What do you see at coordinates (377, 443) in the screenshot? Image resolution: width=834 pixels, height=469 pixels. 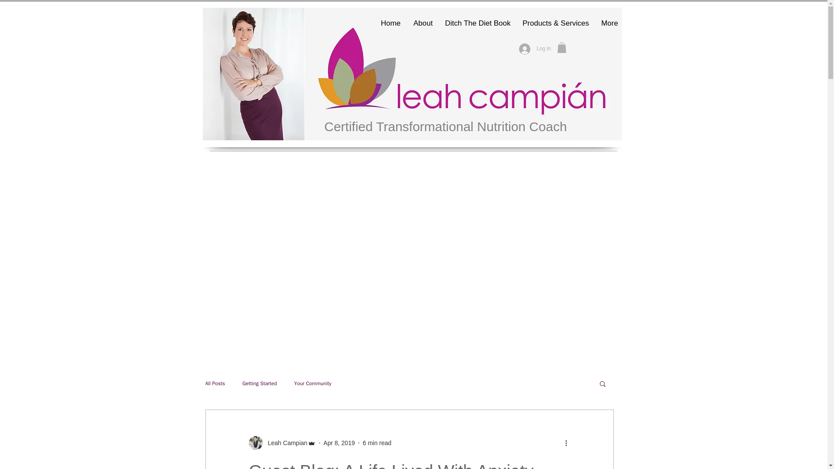 I see `6 min read` at bounding box center [377, 443].